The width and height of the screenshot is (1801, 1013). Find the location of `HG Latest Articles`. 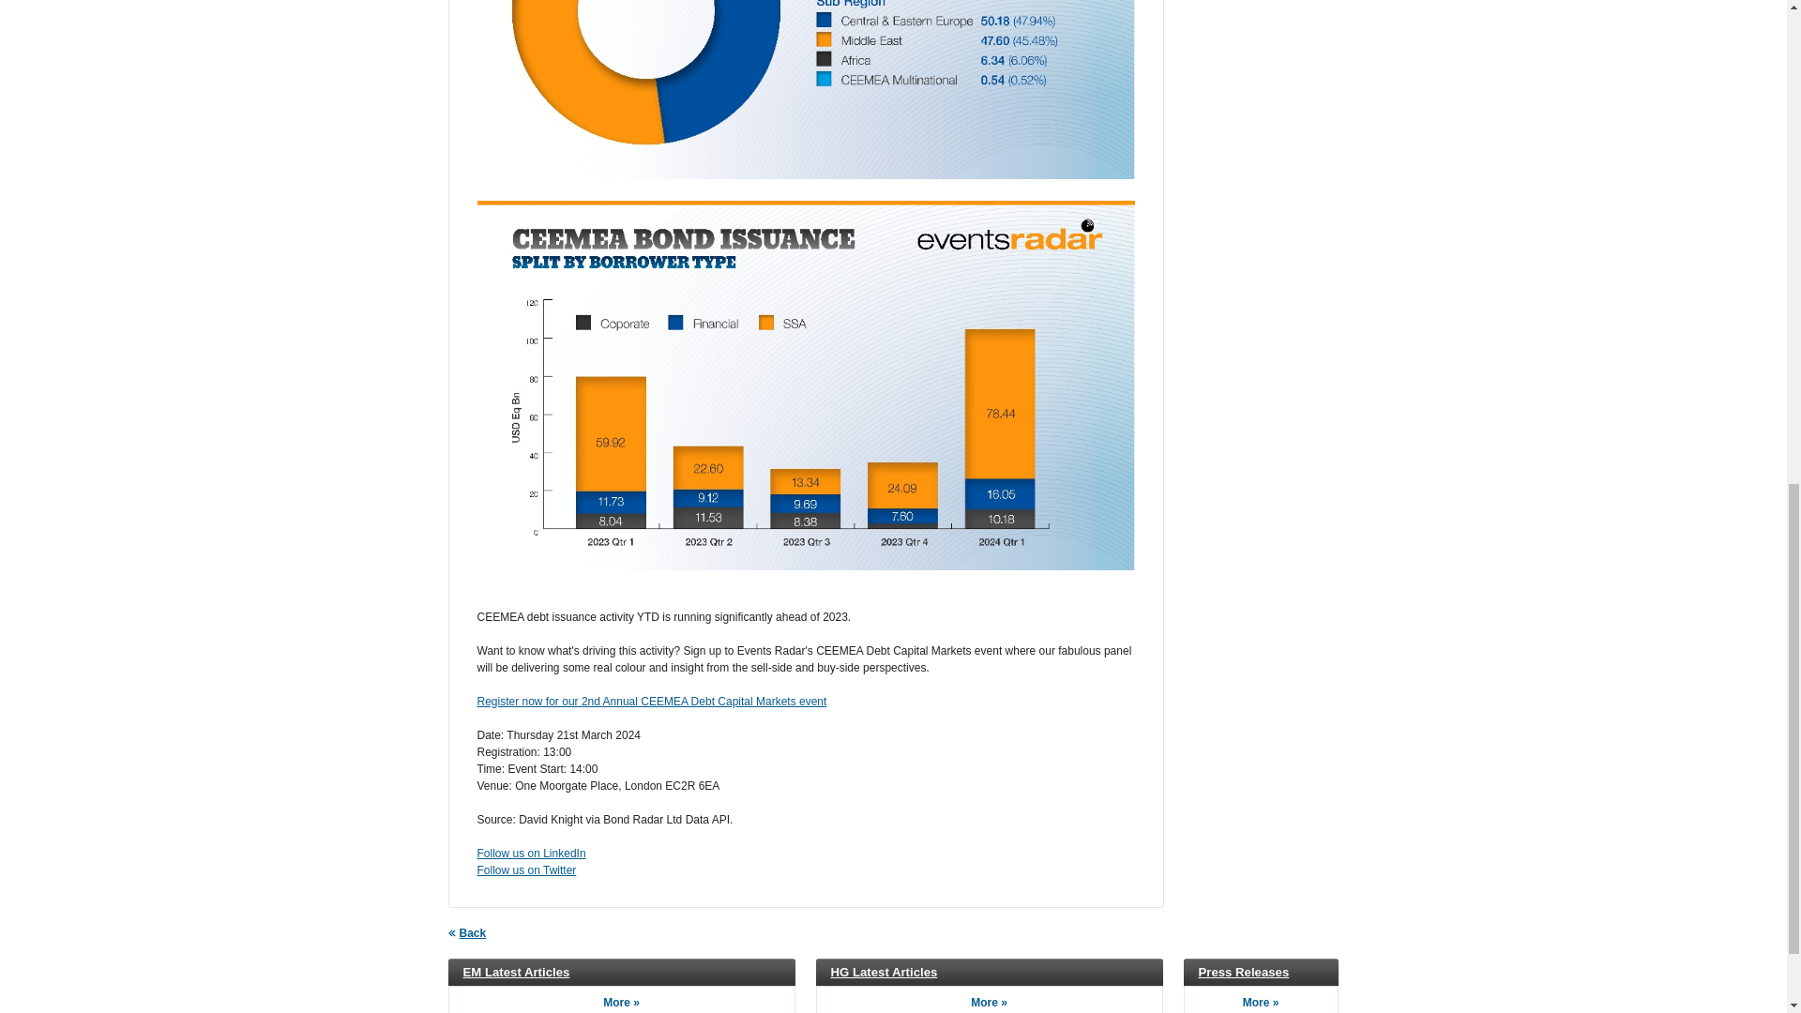

HG Latest Articles is located at coordinates (884, 972).